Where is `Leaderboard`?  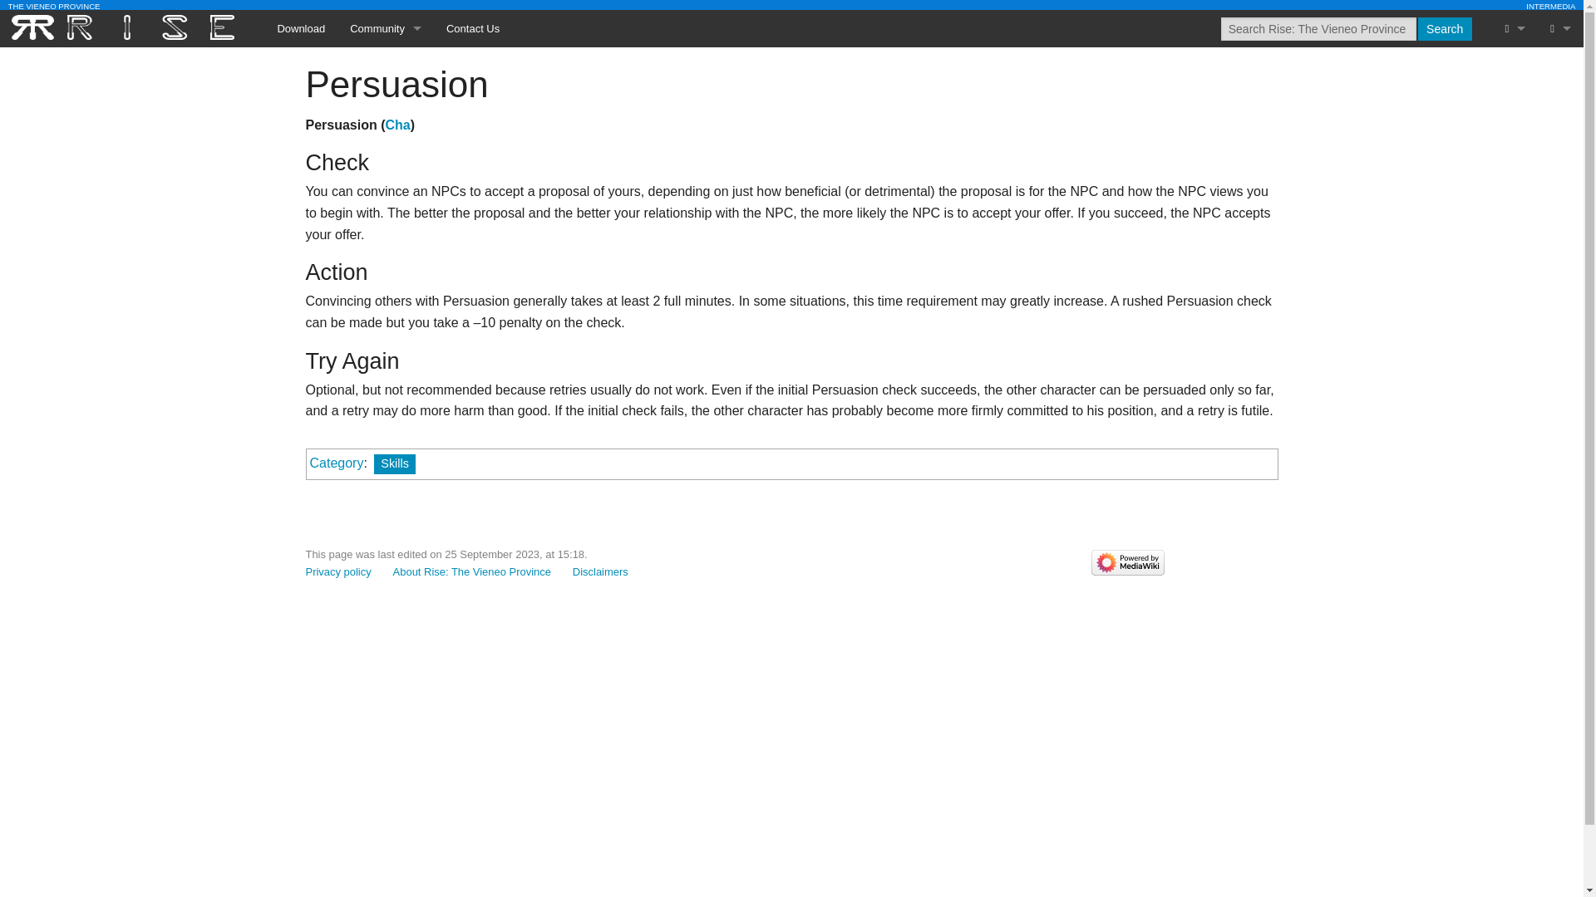
Leaderboard is located at coordinates (386, 103).